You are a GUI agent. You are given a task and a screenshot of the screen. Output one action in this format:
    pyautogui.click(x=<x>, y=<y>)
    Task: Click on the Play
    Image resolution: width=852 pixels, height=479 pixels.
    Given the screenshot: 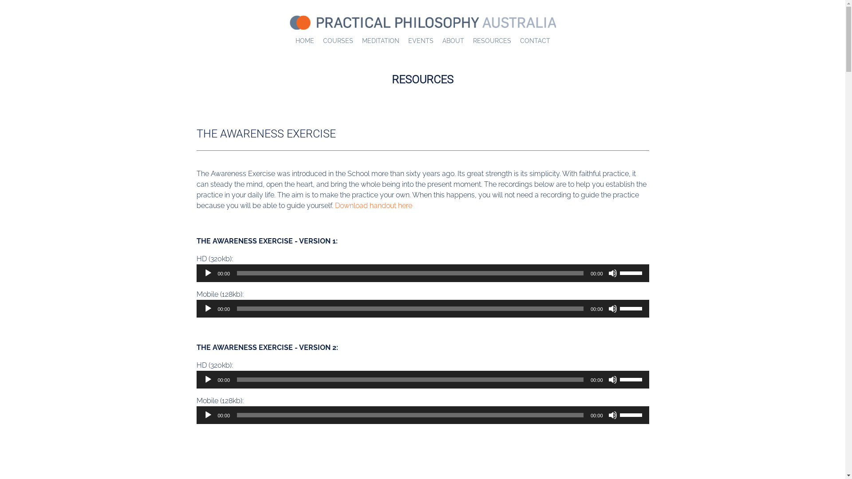 What is the action you would take?
    pyautogui.click(x=208, y=273)
    